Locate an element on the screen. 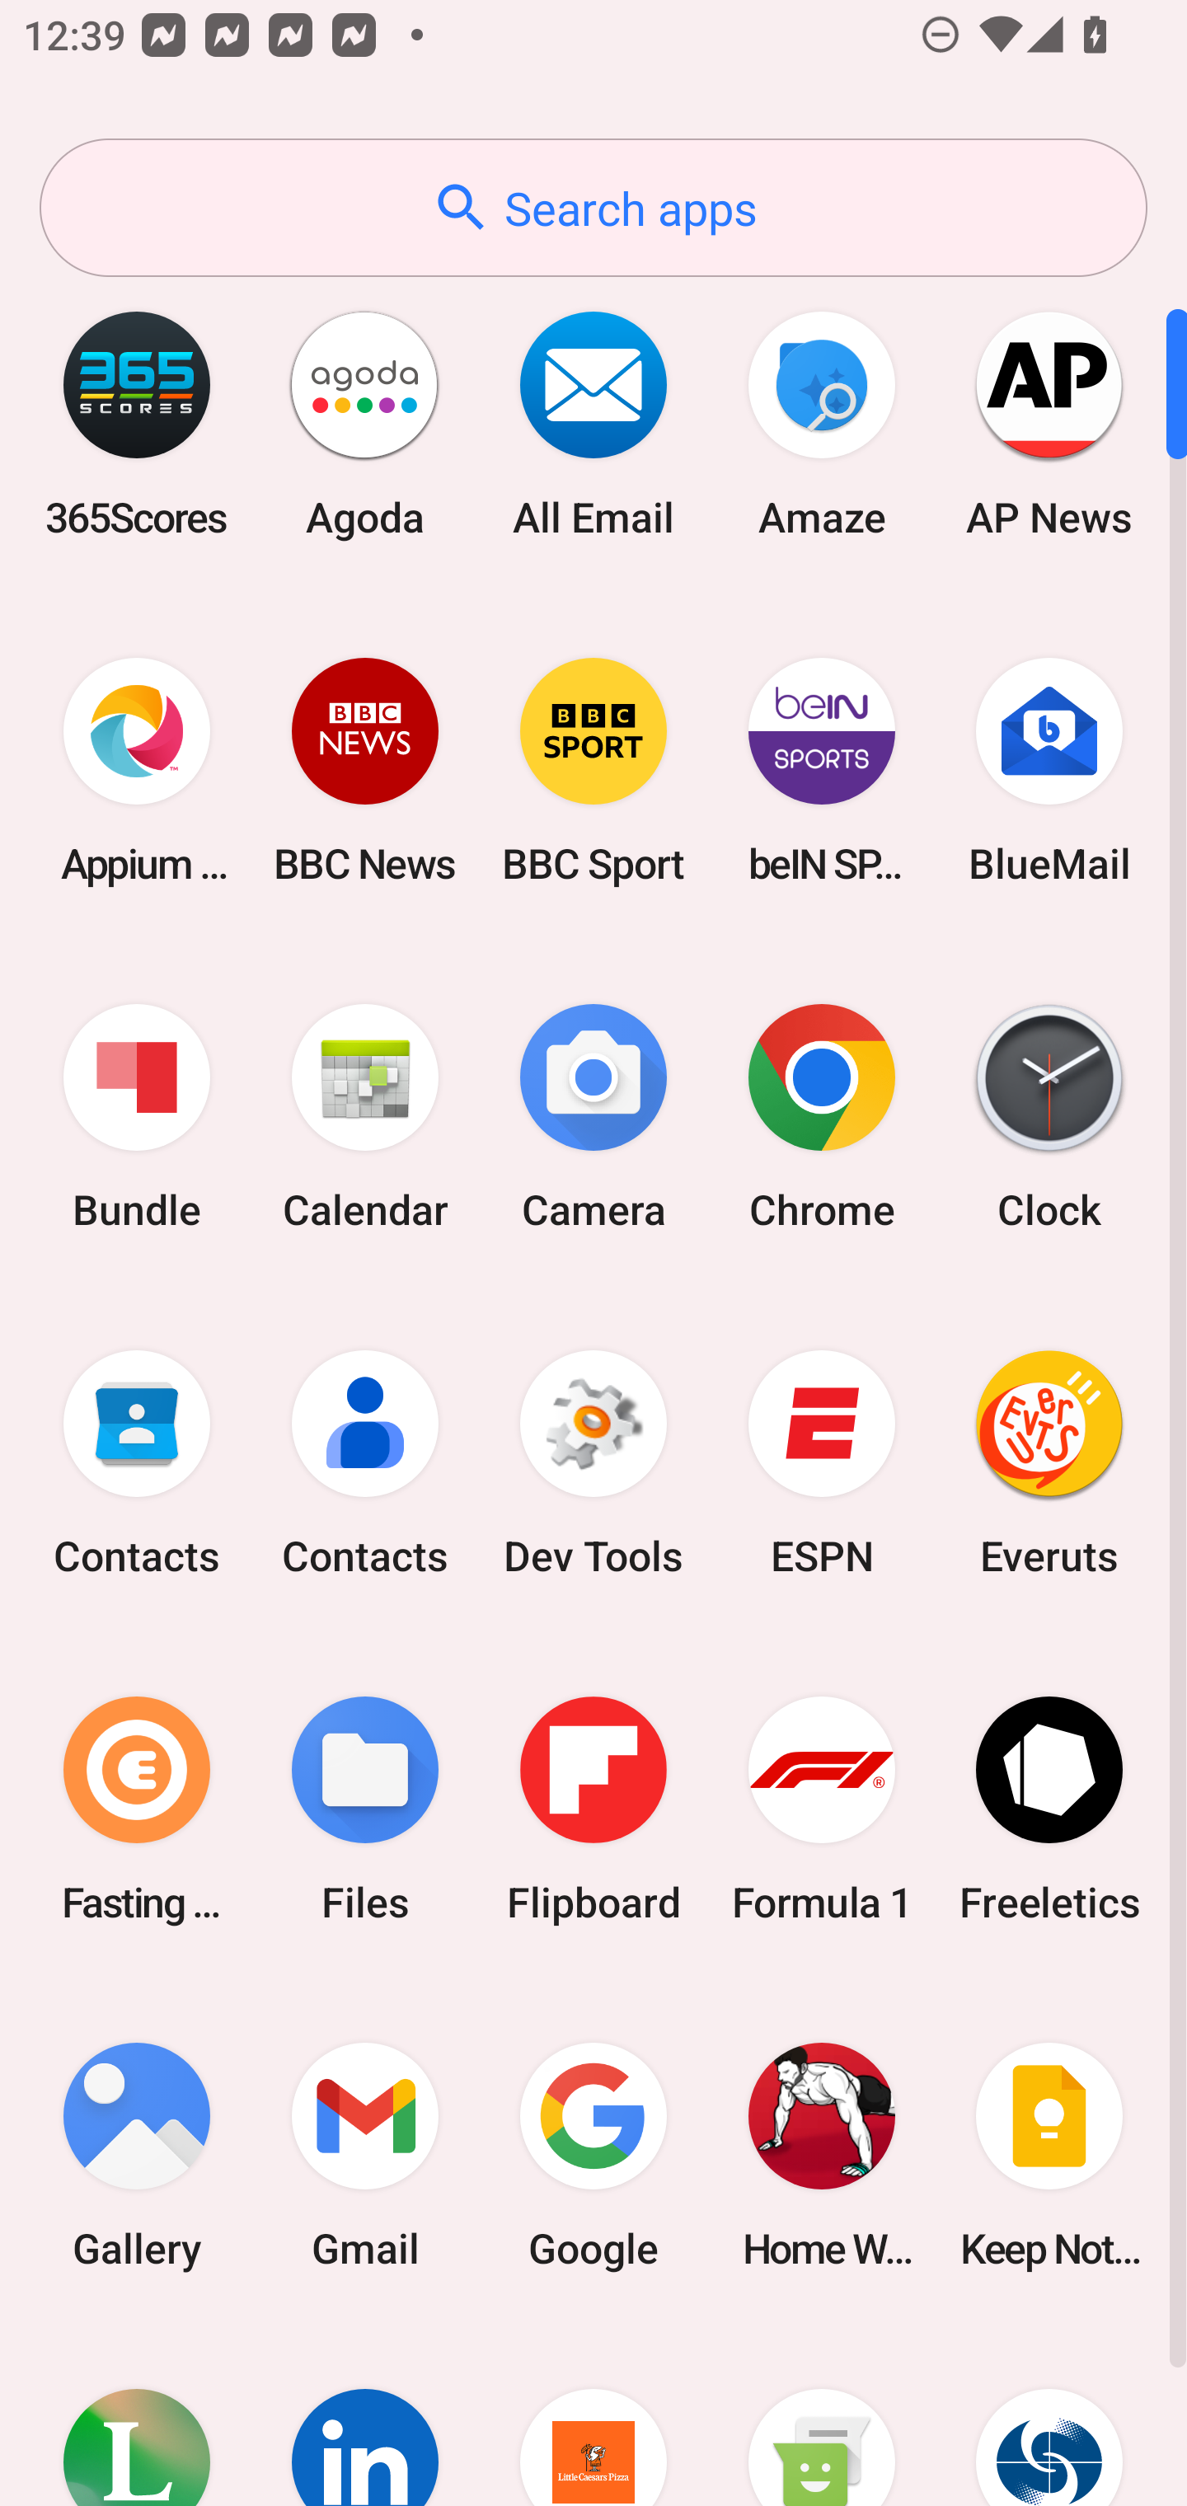    Search apps is located at coordinates (593, 208).